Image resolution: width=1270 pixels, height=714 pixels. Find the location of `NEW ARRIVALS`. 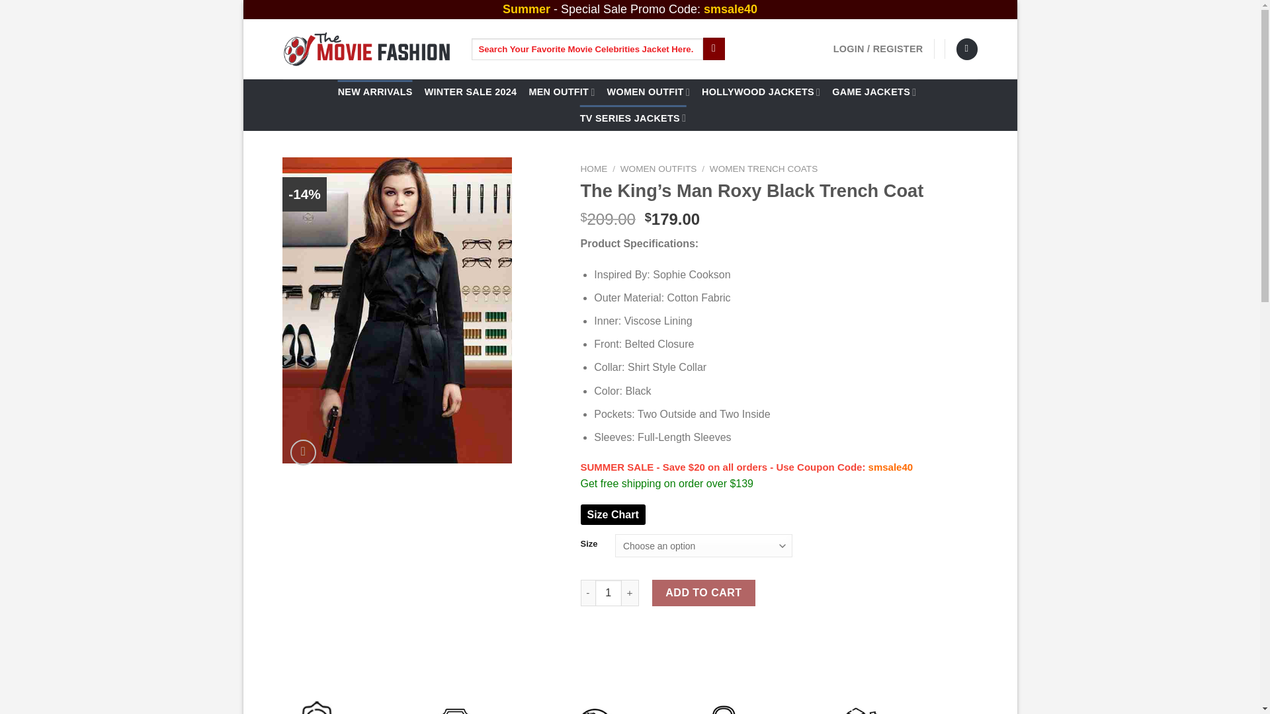

NEW ARRIVALS is located at coordinates (375, 91).